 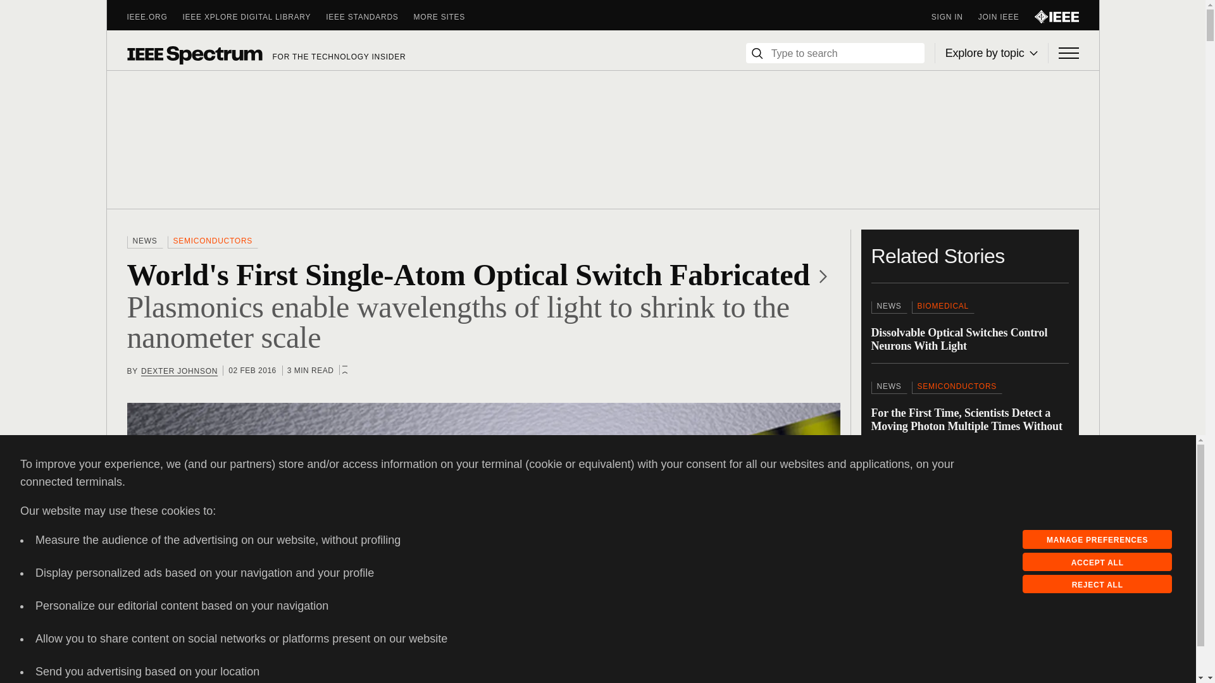 What do you see at coordinates (954, 16) in the screenshot?
I see `SIGN IN` at bounding box center [954, 16].